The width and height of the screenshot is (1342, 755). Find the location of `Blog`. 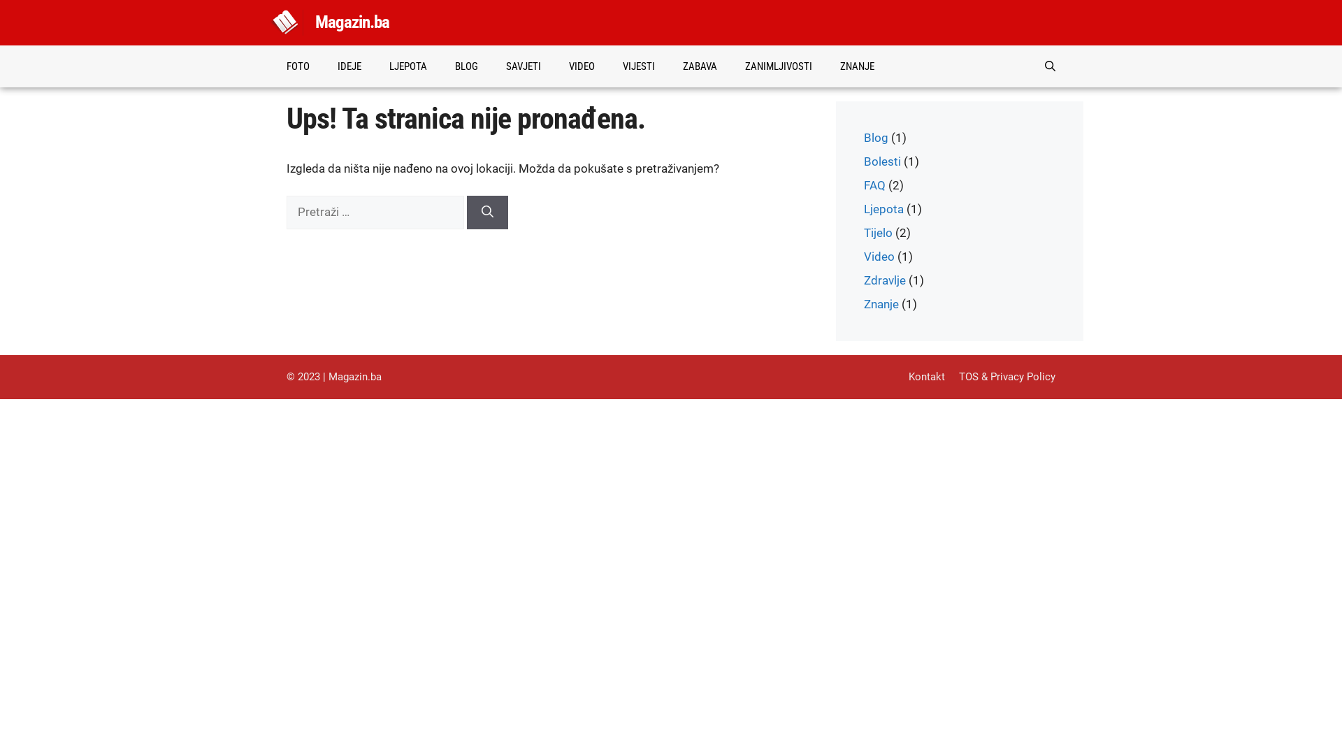

Blog is located at coordinates (876, 137).